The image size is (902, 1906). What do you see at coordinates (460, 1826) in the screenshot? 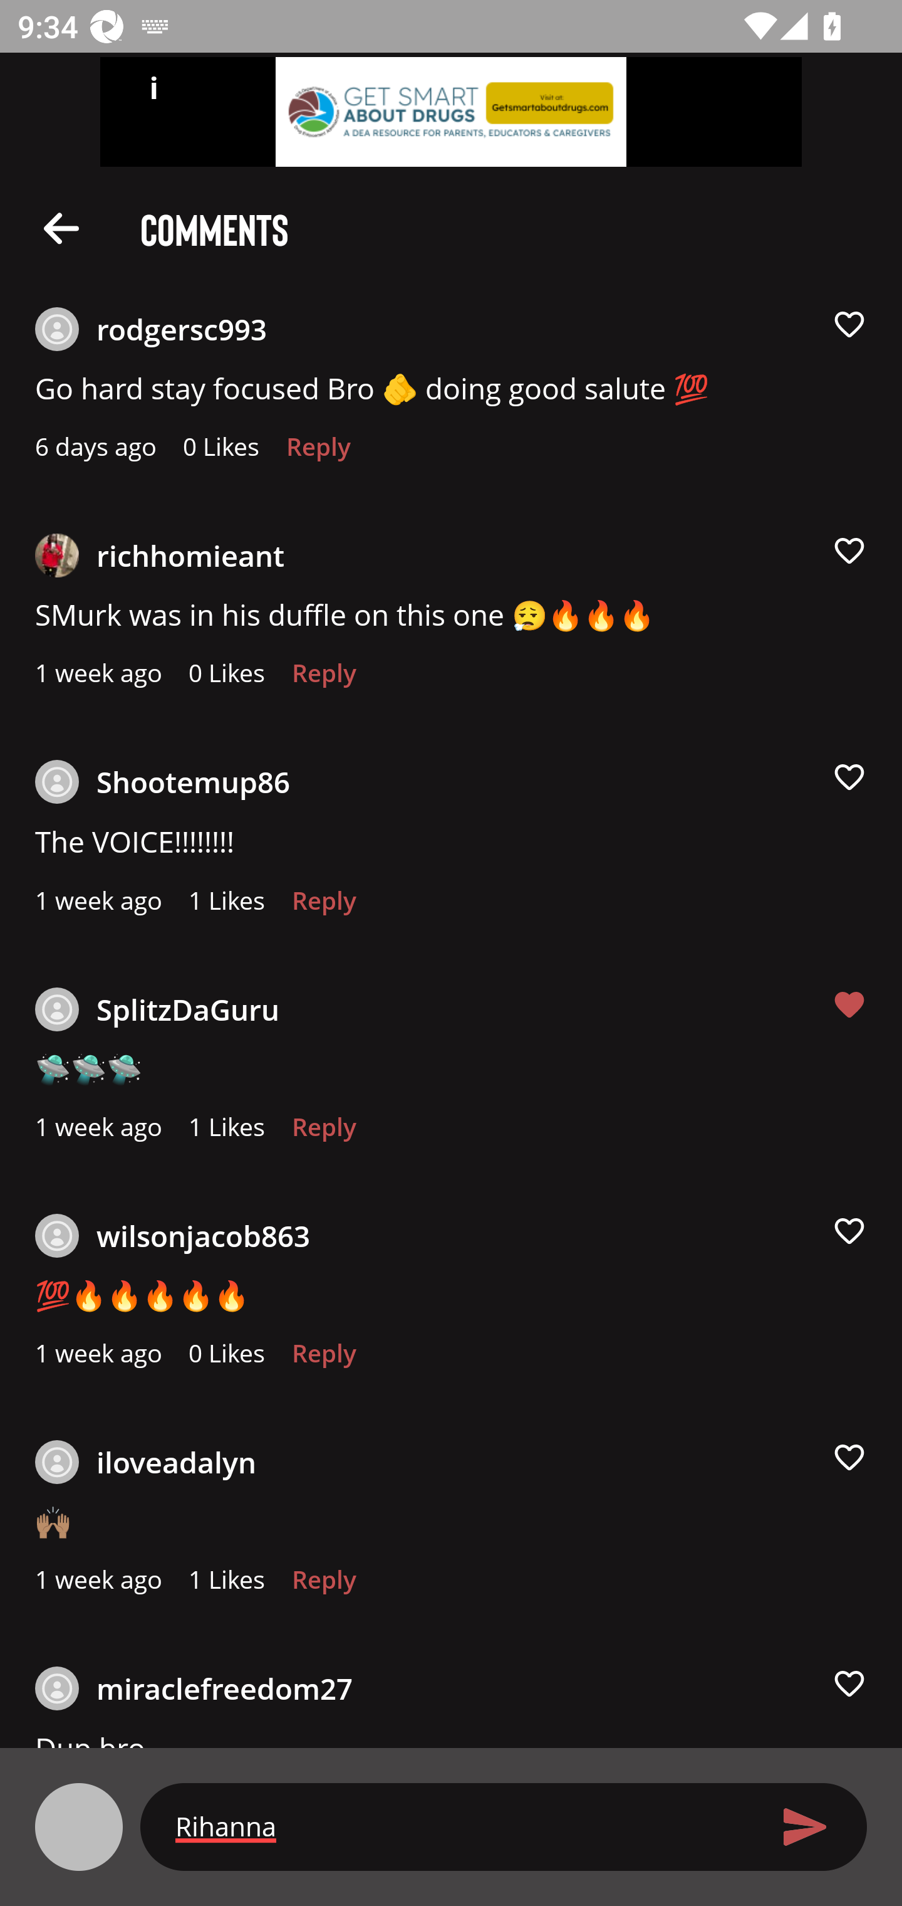
I see `Rihanna` at bounding box center [460, 1826].